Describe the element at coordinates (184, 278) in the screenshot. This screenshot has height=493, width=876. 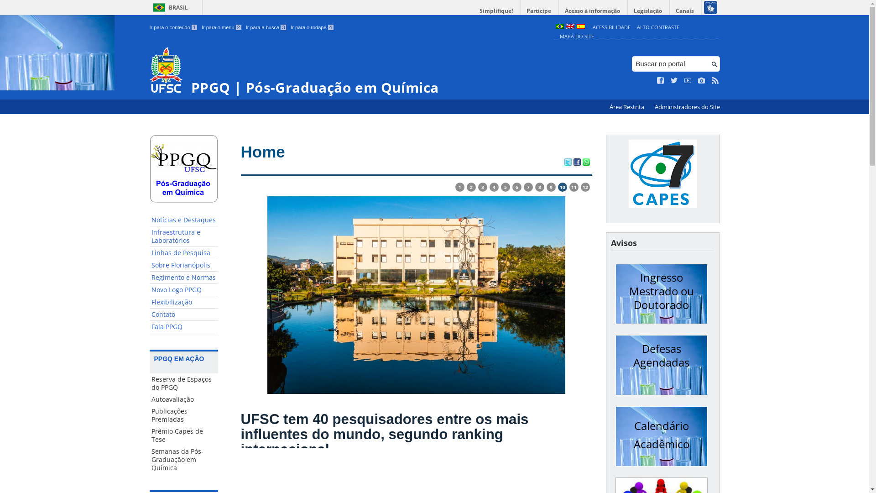
I see `Regimento e Normas` at that location.